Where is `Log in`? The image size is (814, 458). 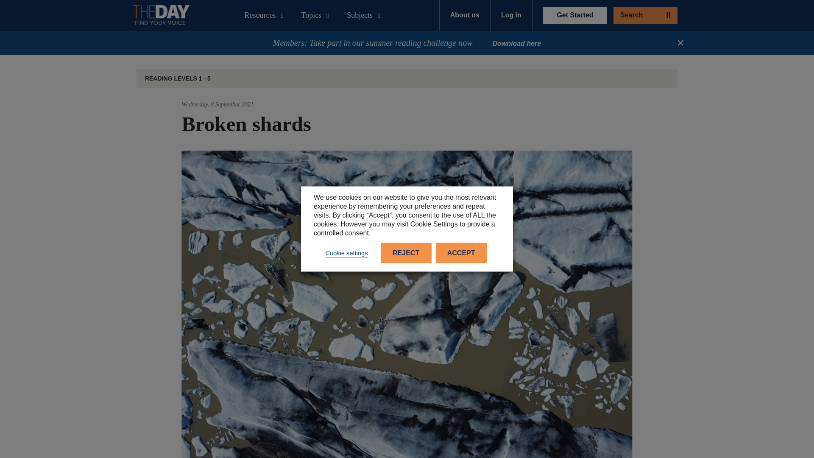 Log in is located at coordinates (511, 15).